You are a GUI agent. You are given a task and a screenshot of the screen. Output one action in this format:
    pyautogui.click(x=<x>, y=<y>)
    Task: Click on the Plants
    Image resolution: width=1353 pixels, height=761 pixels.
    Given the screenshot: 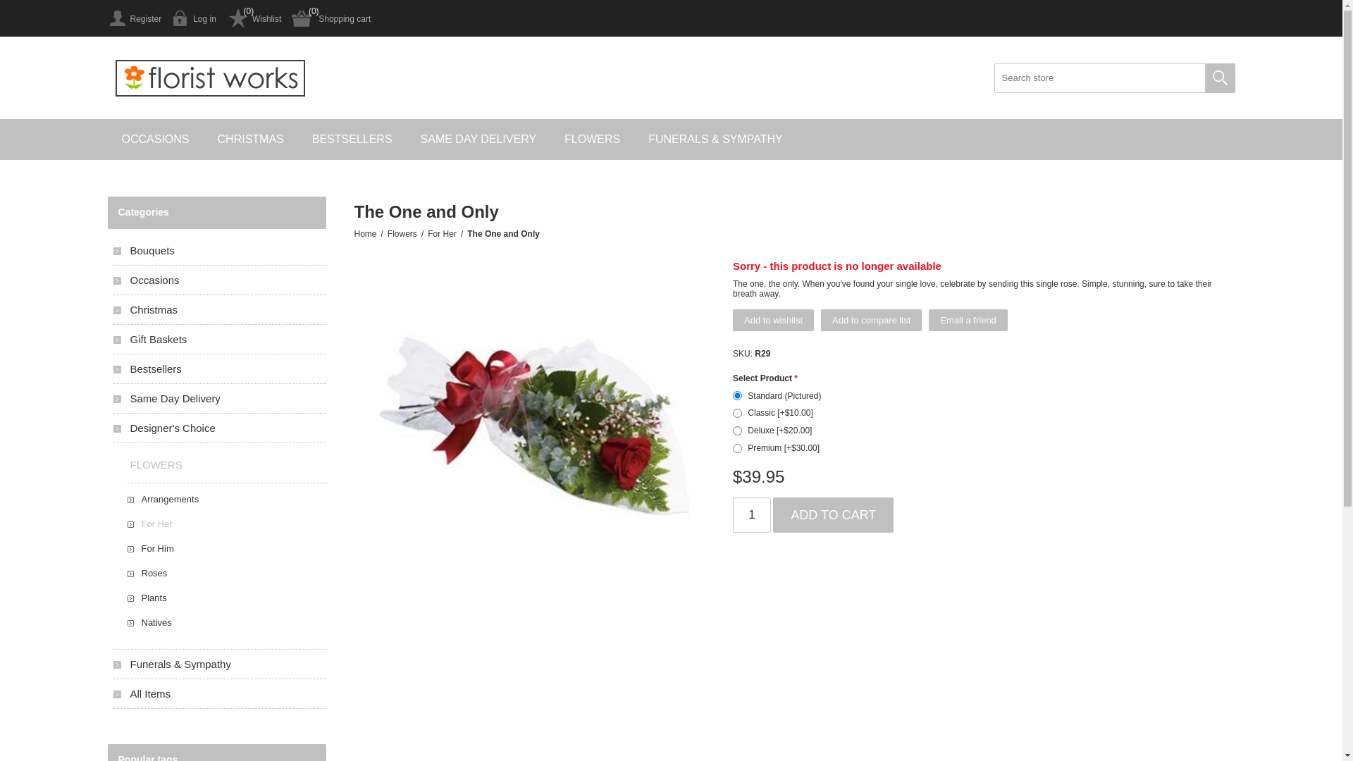 What is the action you would take?
    pyautogui.click(x=226, y=598)
    